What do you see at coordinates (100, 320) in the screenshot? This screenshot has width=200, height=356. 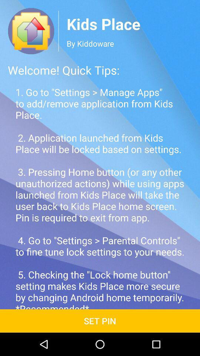 I see `turn on icon below the 1 go to` at bounding box center [100, 320].